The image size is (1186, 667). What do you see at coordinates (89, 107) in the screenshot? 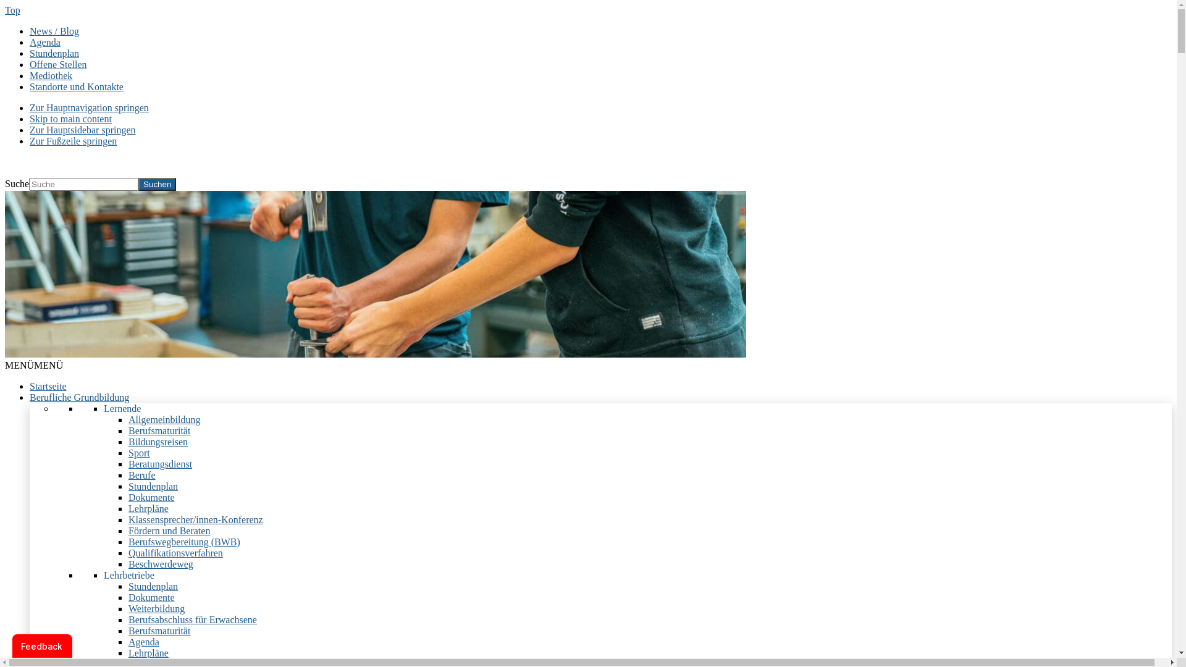
I see `Zur Hauptnavigation springen` at bounding box center [89, 107].